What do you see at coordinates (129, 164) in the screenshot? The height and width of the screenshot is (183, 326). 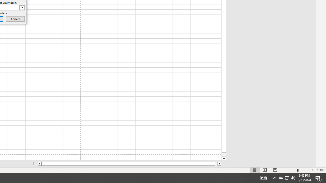 I see `Class: NetUIScrollBar` at bounding box center [129, 164].